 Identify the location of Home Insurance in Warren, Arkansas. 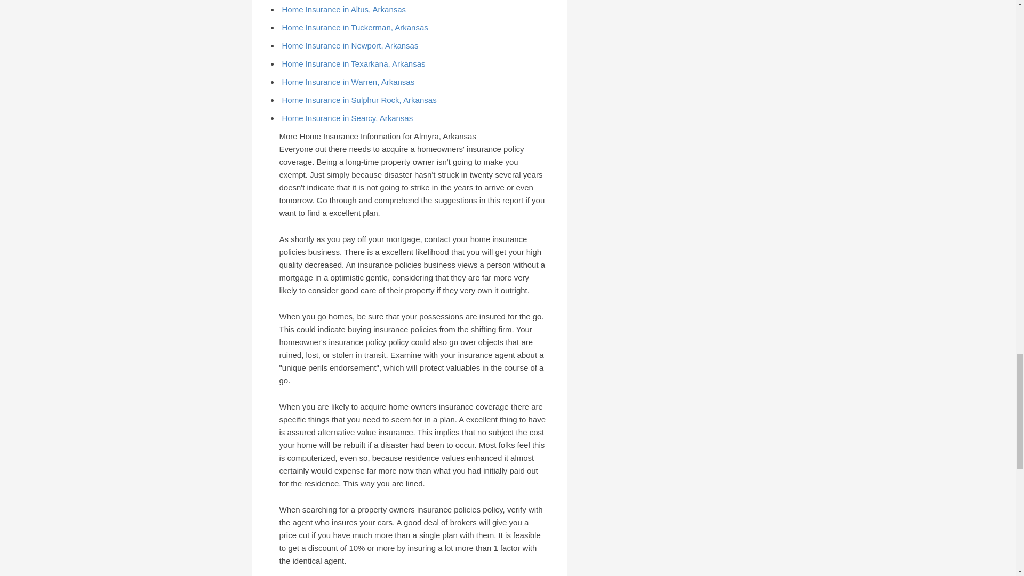
(348, 82).